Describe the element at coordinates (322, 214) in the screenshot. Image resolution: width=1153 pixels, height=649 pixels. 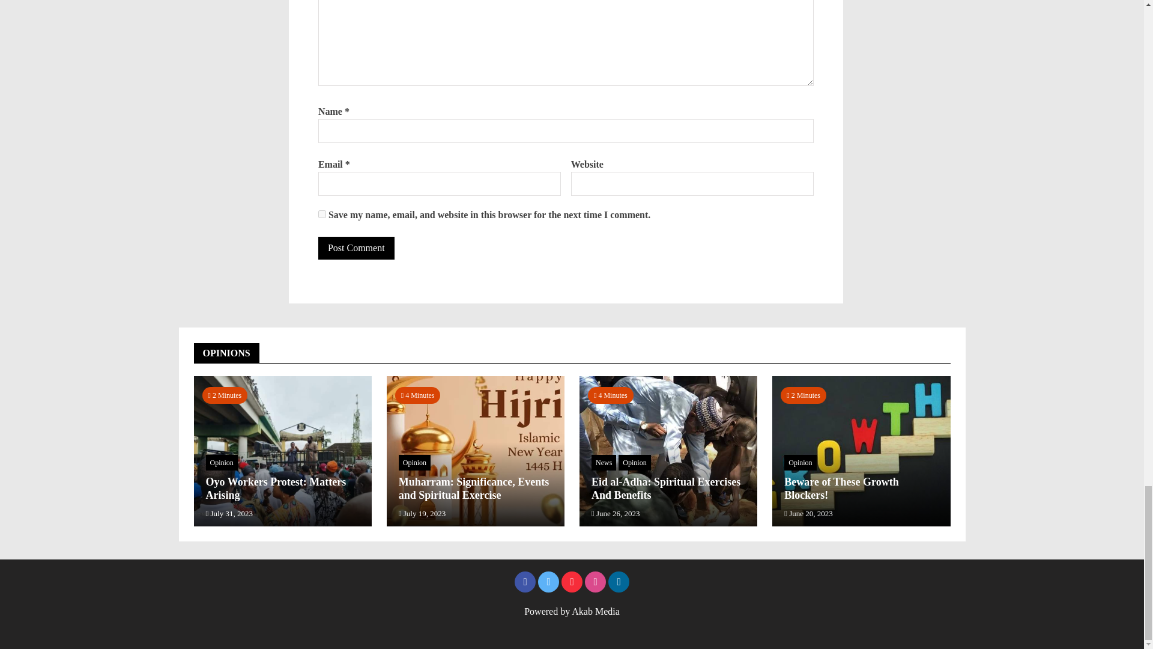
I see `yes` at that location.